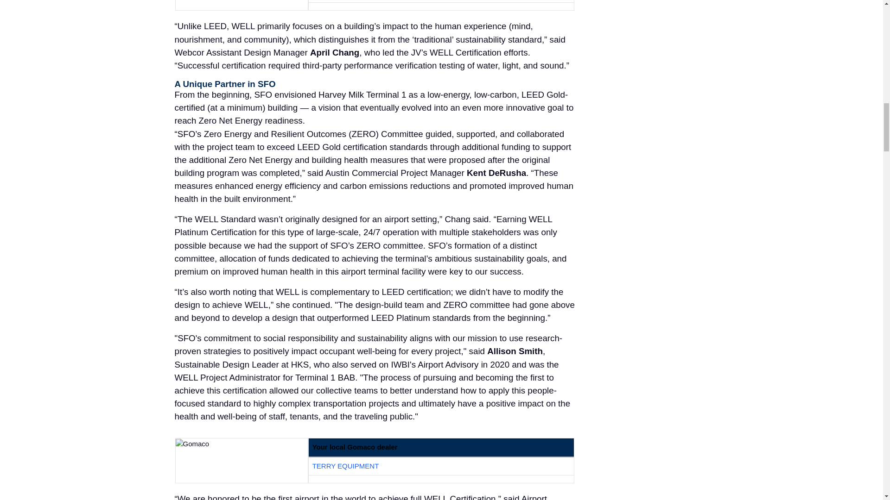  What do you see at coordinates (345, 466) in the screenshot?
I see `TERRY EQUIPMENT` at bounding box center [345, 466].